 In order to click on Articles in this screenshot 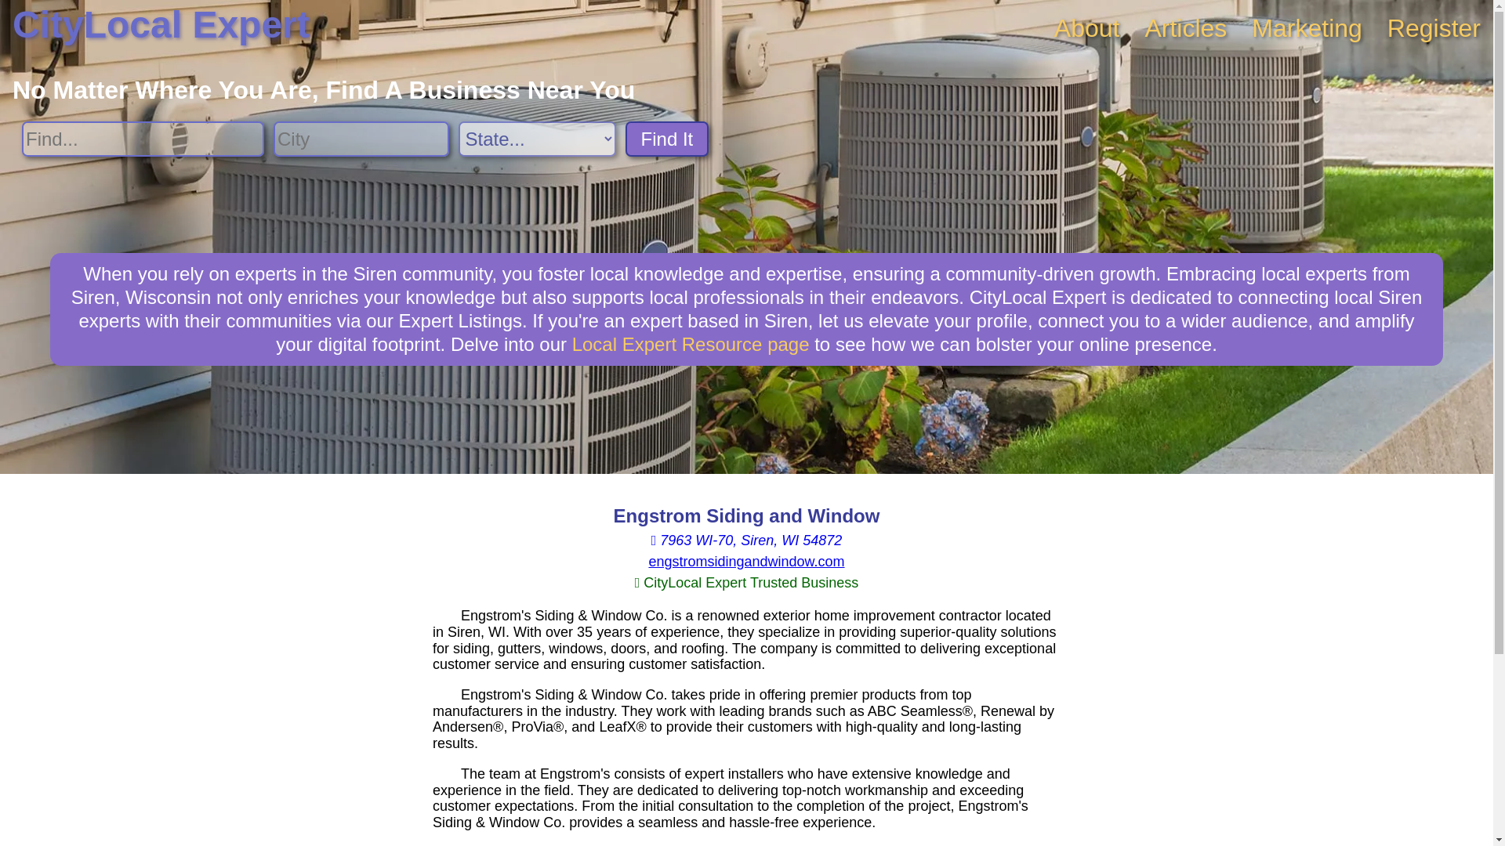, I will do `click(1185, 28)`.